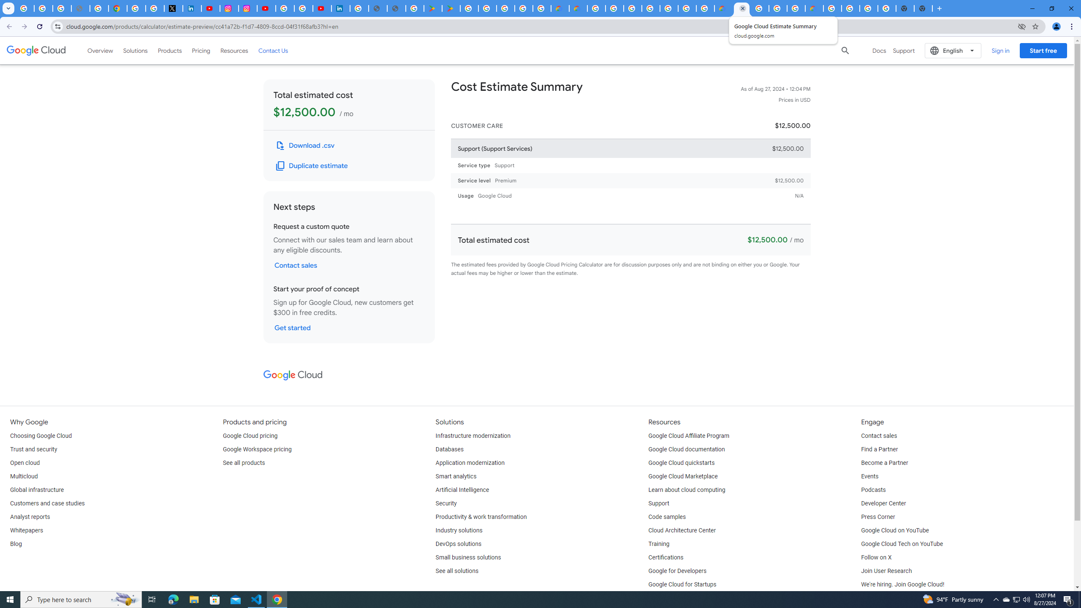 Image resolution: width=1081 pixels, height=608 pixels. Describe the element at coordinates (524, 8) in the screenshot. I see `Google Workspace - Specific Terms` at that location.